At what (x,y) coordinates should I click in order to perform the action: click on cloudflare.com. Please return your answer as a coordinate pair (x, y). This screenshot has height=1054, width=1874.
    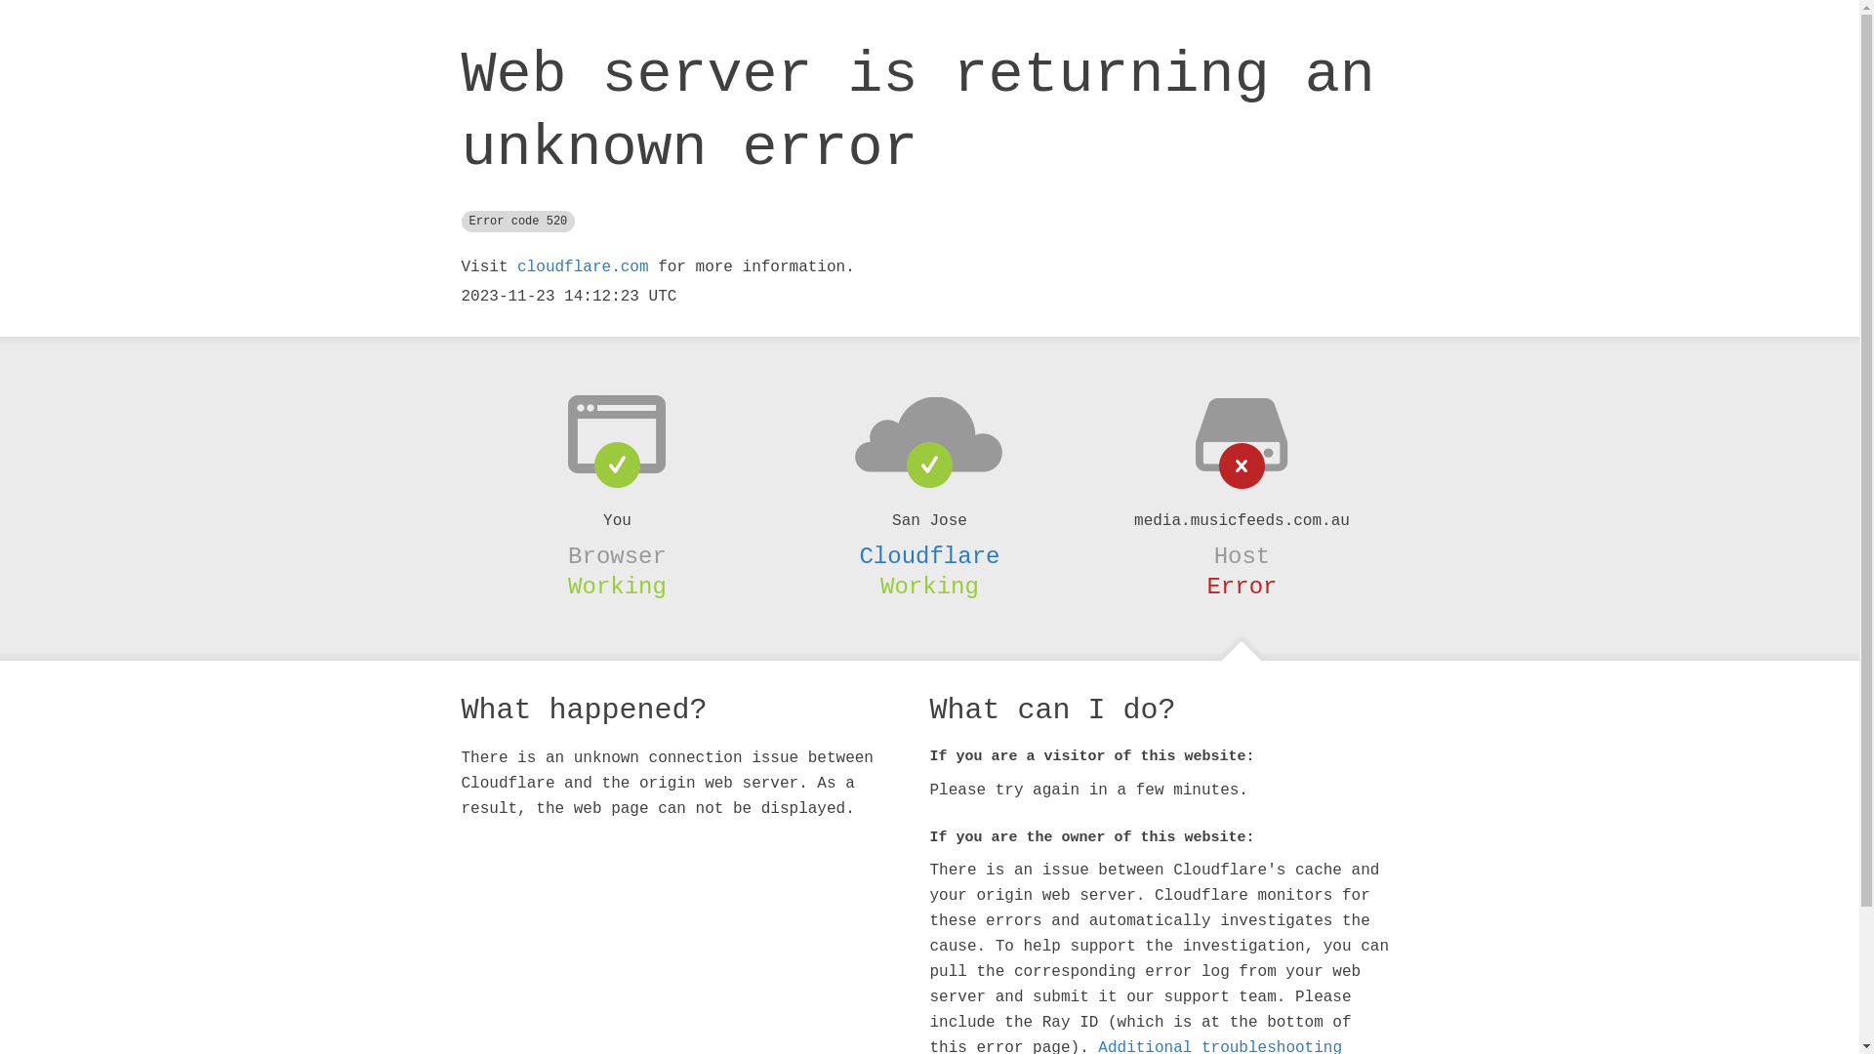
    Looking at the image, I should click on (583, 267).